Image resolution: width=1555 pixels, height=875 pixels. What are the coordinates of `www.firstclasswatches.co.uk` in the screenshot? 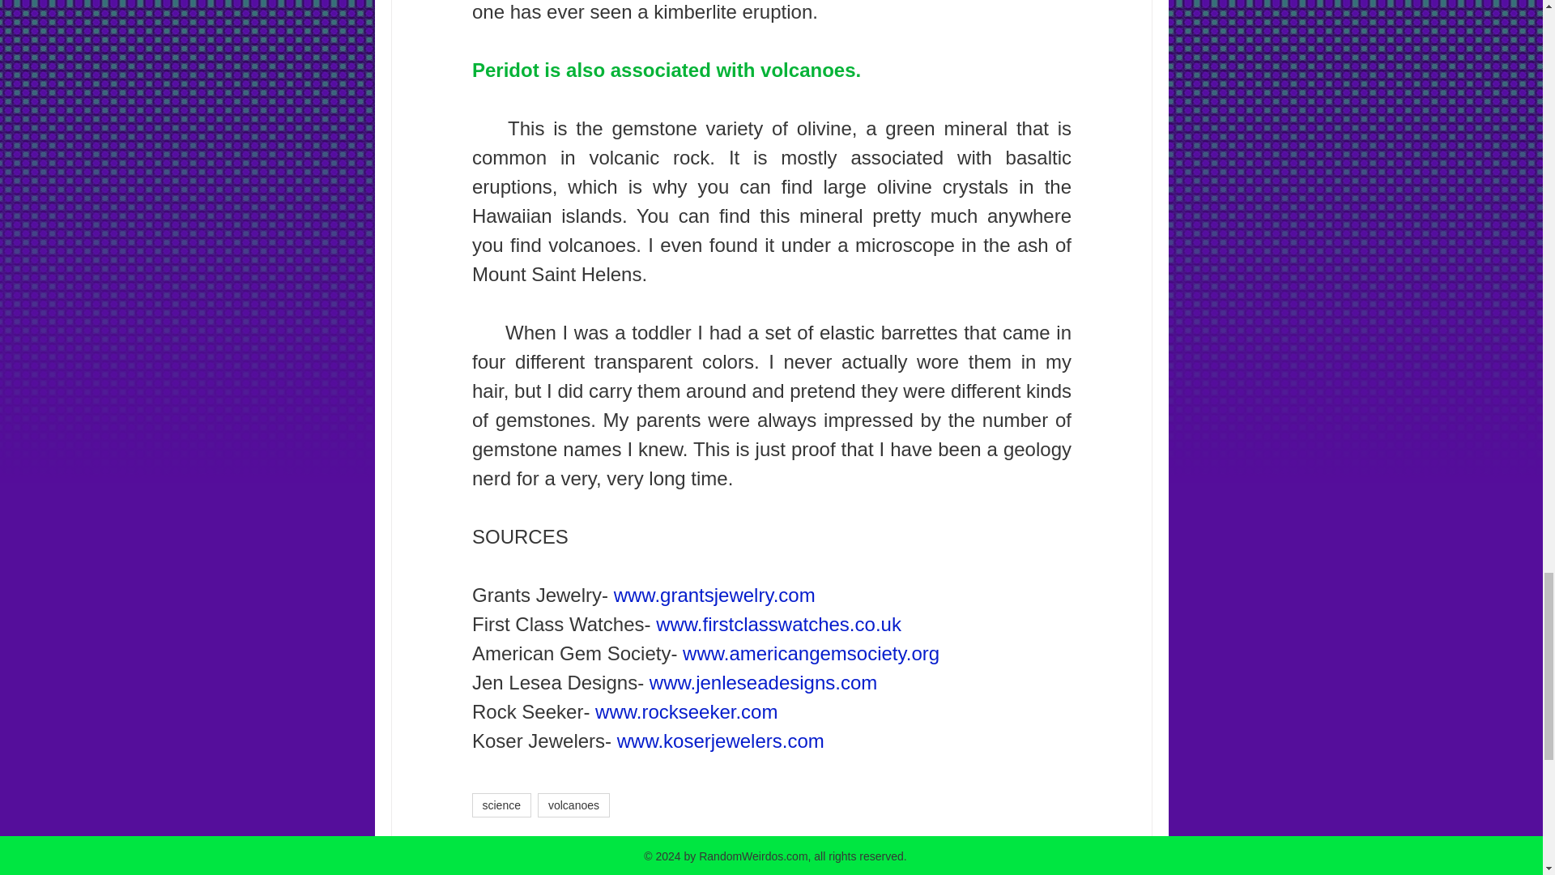 It's located at (779, 624).